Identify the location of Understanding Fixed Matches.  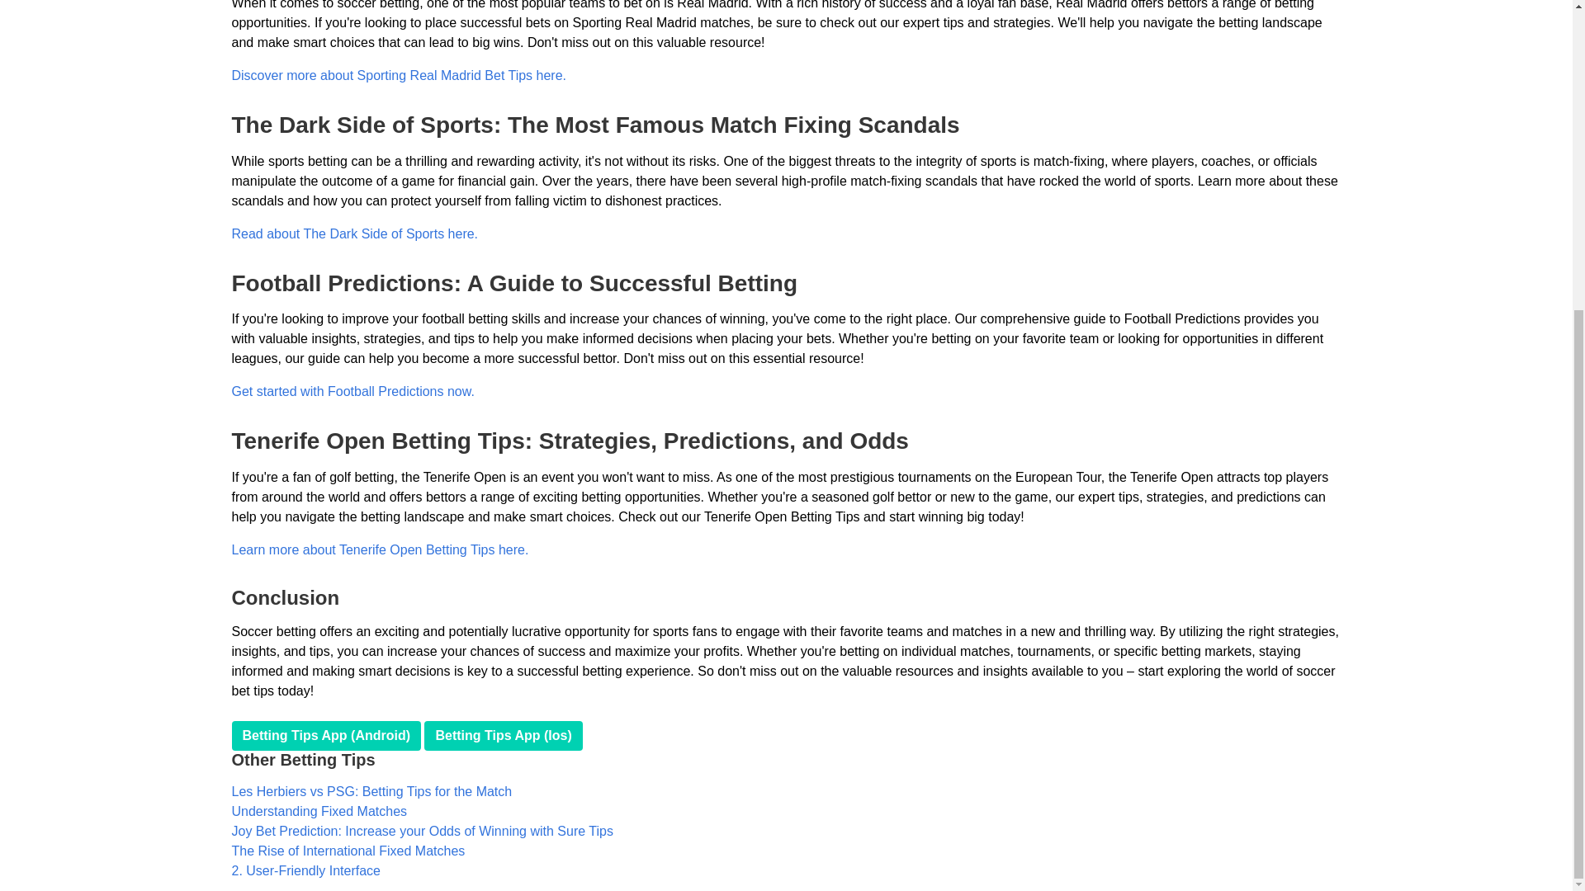
(319, 812).